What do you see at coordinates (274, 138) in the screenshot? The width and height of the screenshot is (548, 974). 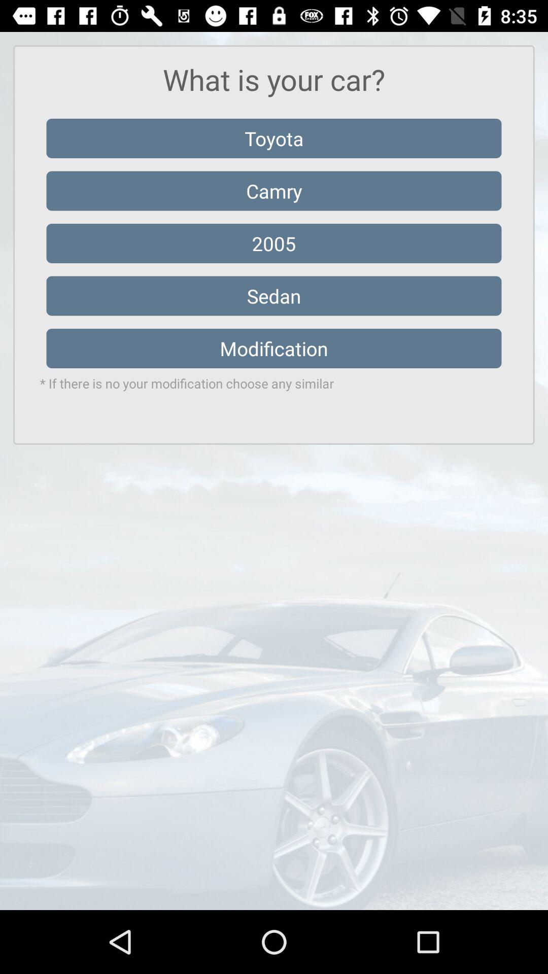 I see `launch the toyota` at bounding box center [274, 138].